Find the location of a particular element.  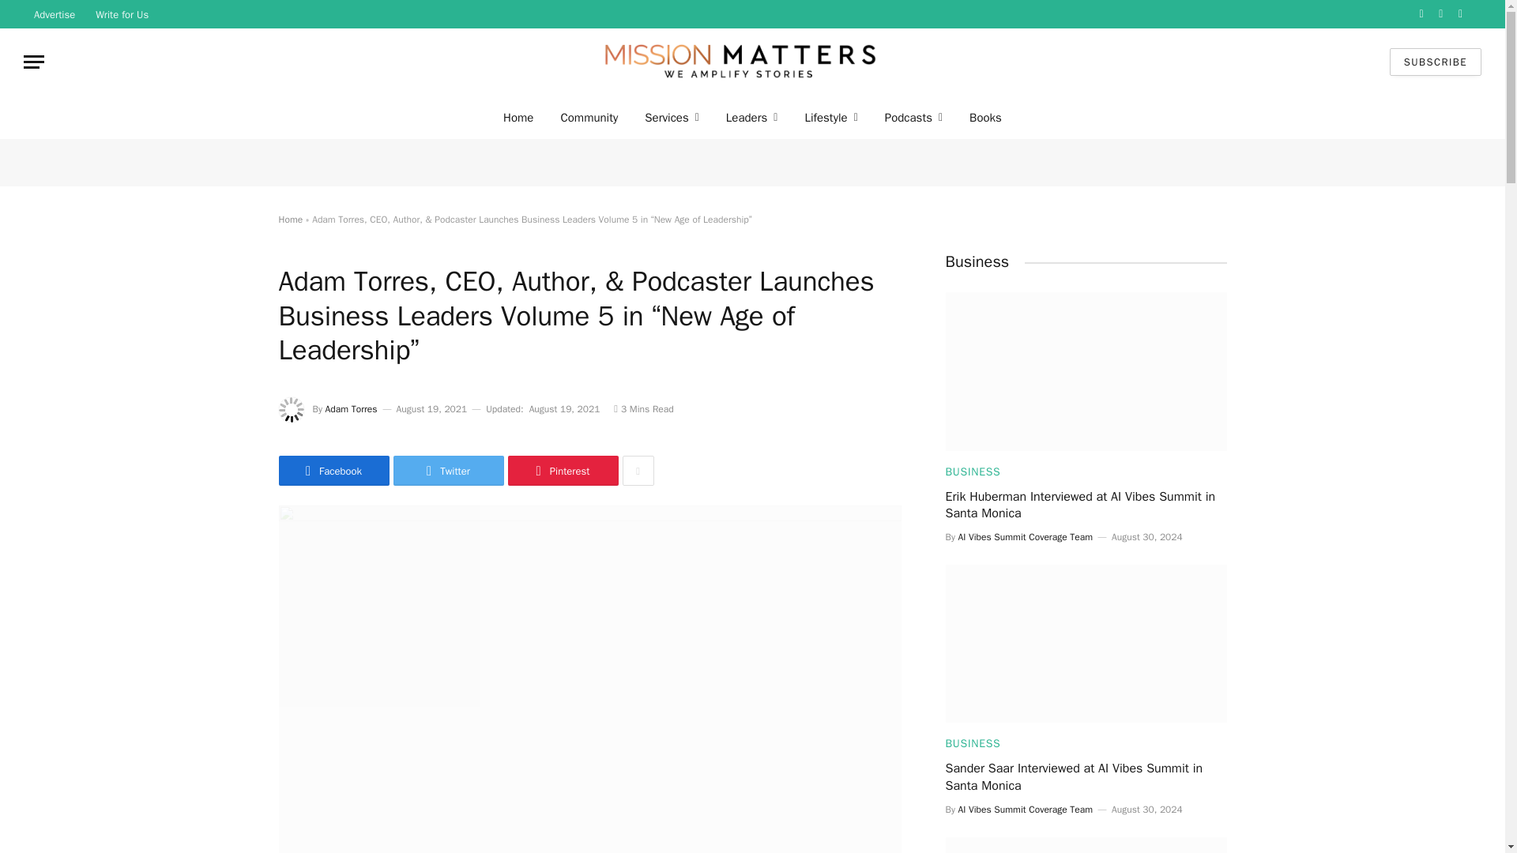

Leaders is located at coordinates (752, 117).